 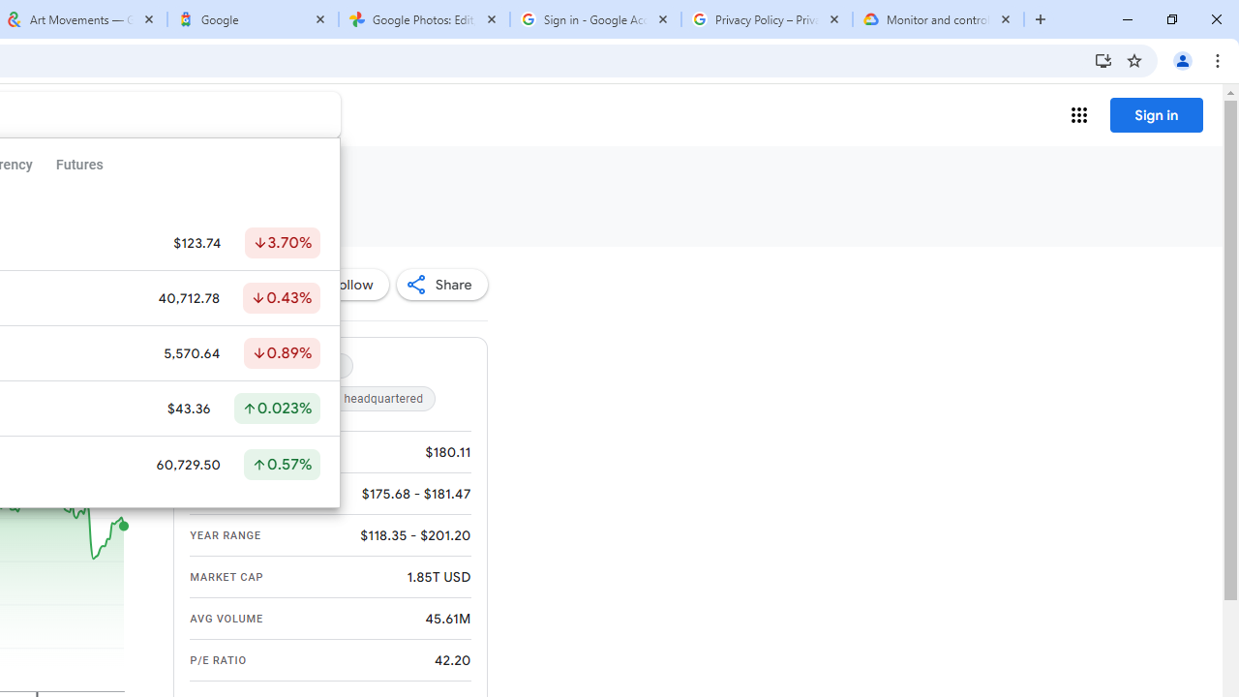 What do you see at coordinates (595, 19) in the screenshot?
I see `Sign in - Google Accounts` at bounding box center [595, 19].